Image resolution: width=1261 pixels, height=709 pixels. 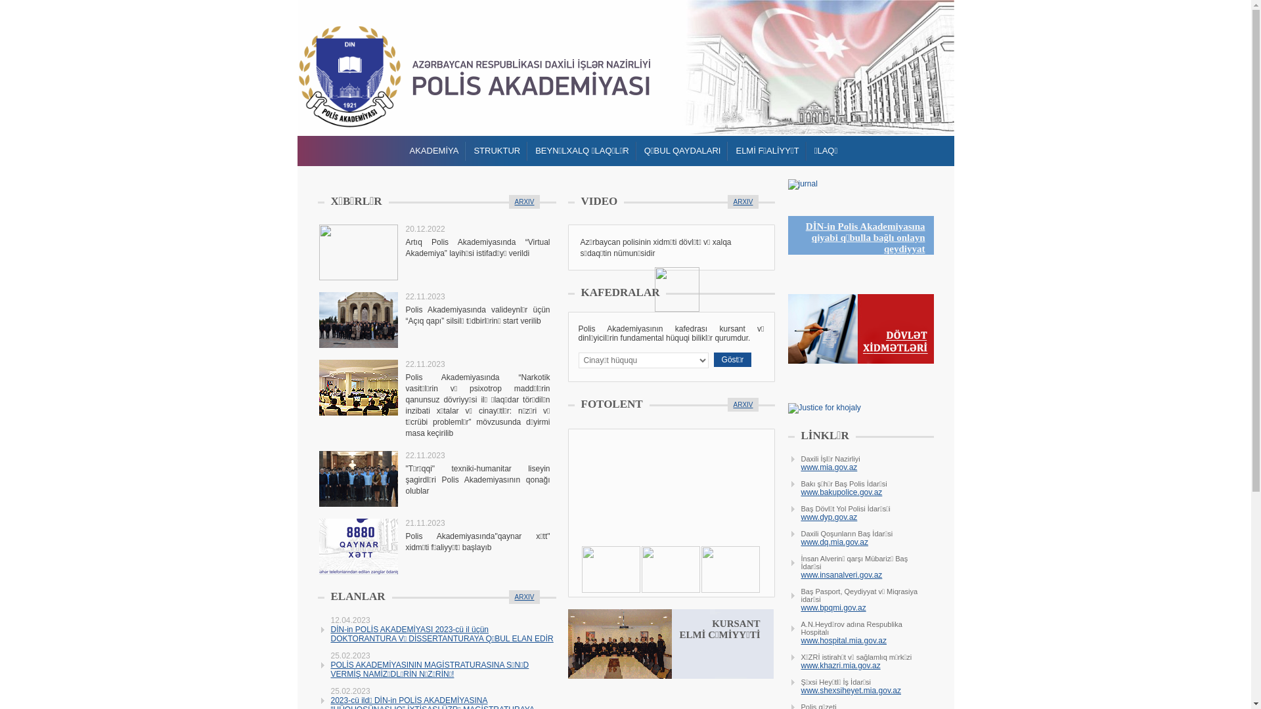 What do you see at coordinates (524, 202) in the screenshot?
I see `ARXIV` at bounding box center [524, 202].